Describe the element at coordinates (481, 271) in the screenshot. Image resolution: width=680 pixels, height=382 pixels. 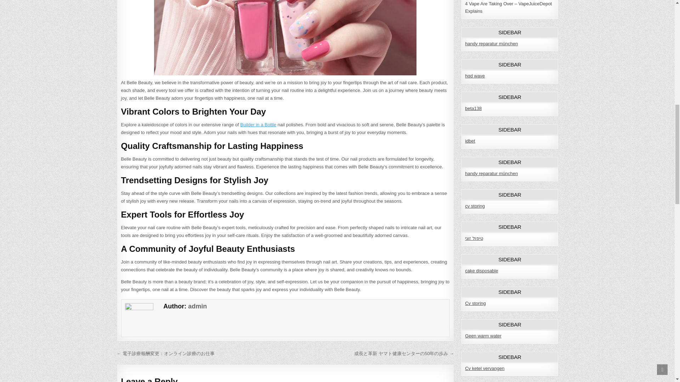
I see `cake disposable` at that location.